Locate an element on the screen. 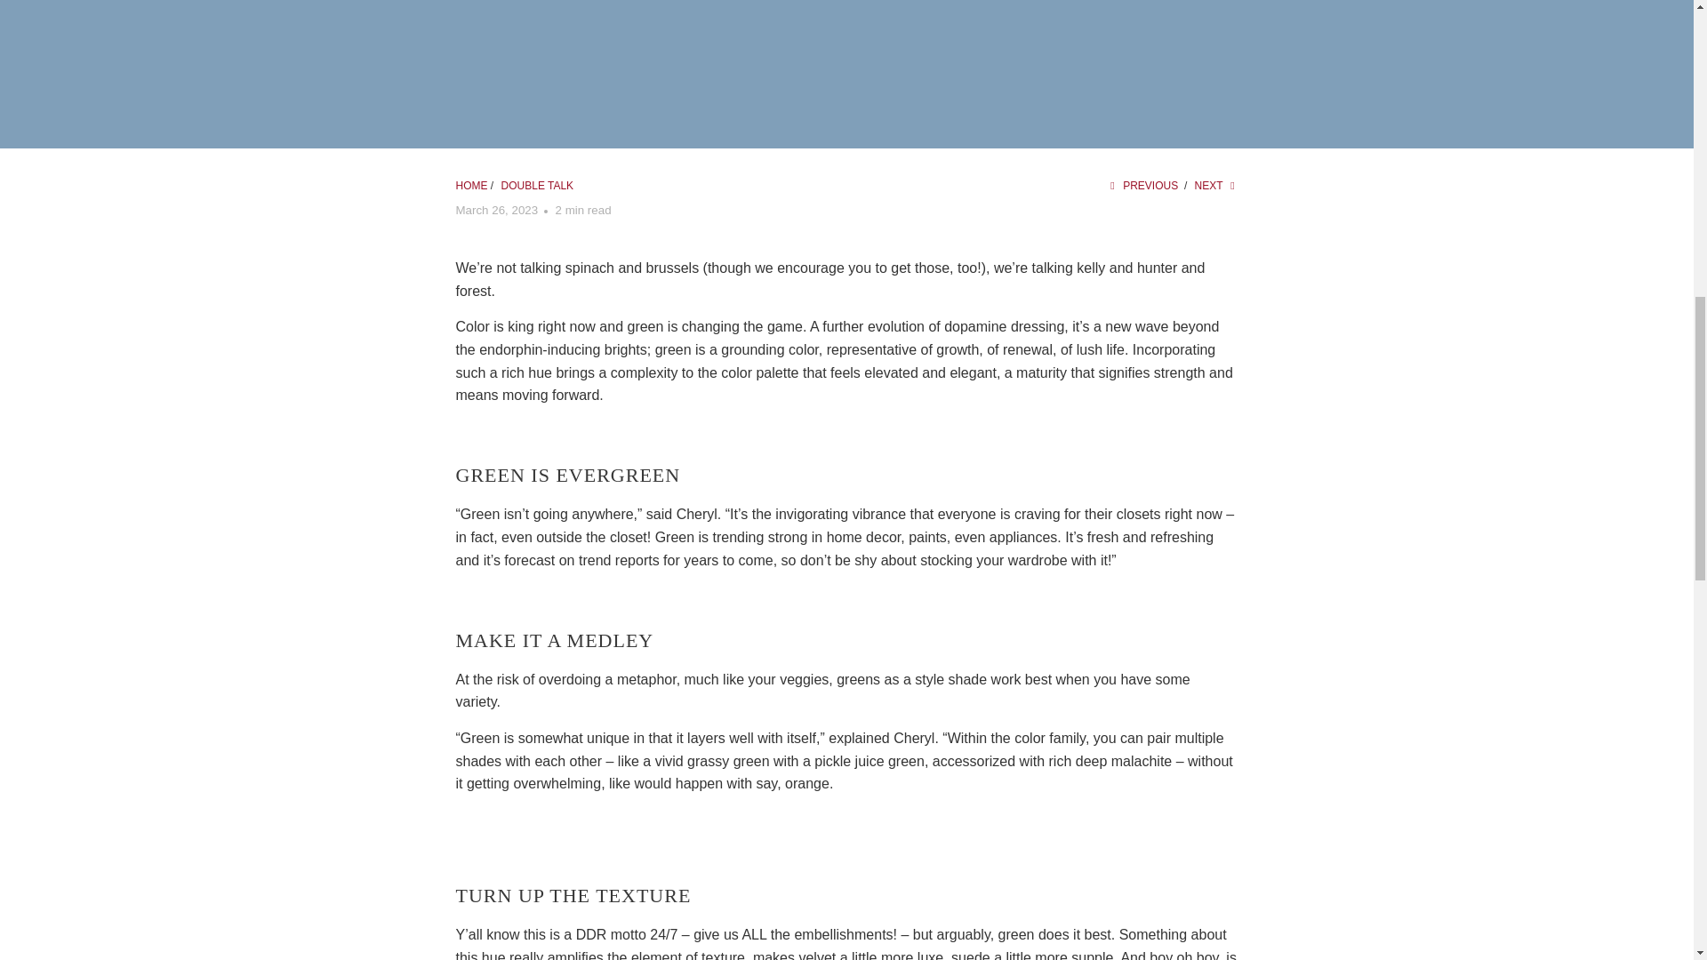 This screenshot has width=1707, height=960. Double D Ranch is located at coordinates (471, 185).